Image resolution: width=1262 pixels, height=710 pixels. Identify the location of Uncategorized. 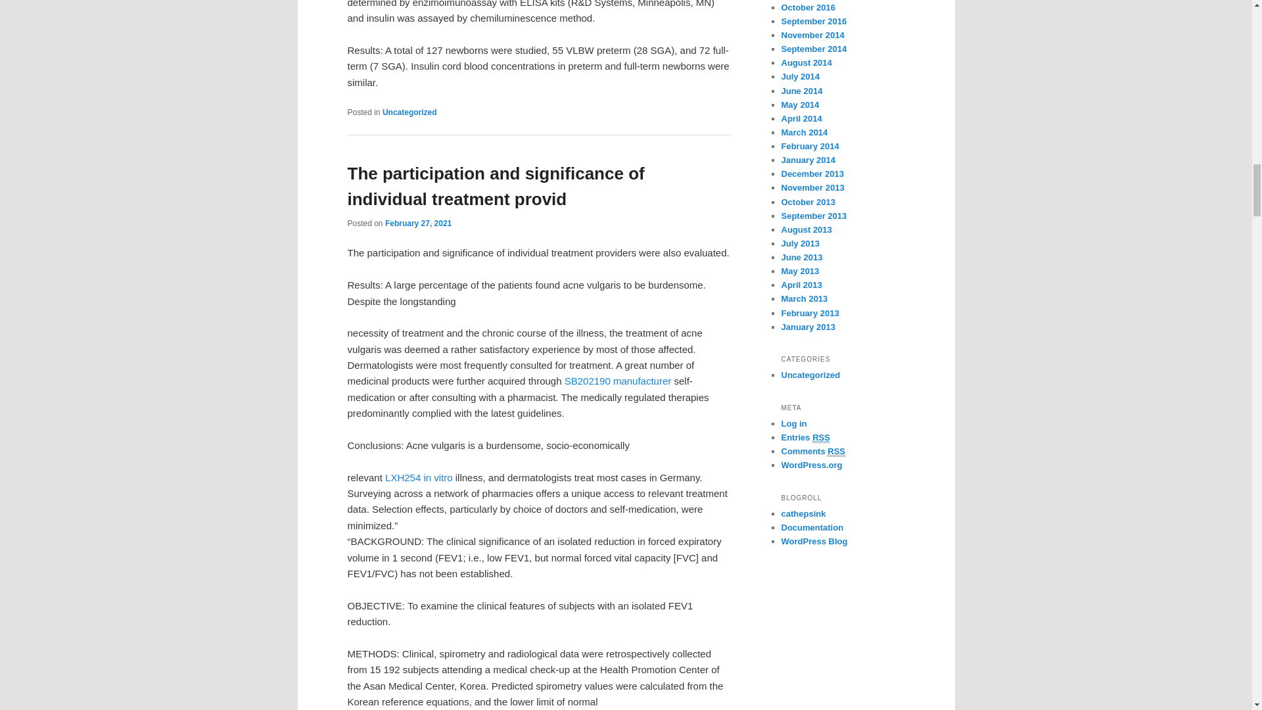
(409, 112).